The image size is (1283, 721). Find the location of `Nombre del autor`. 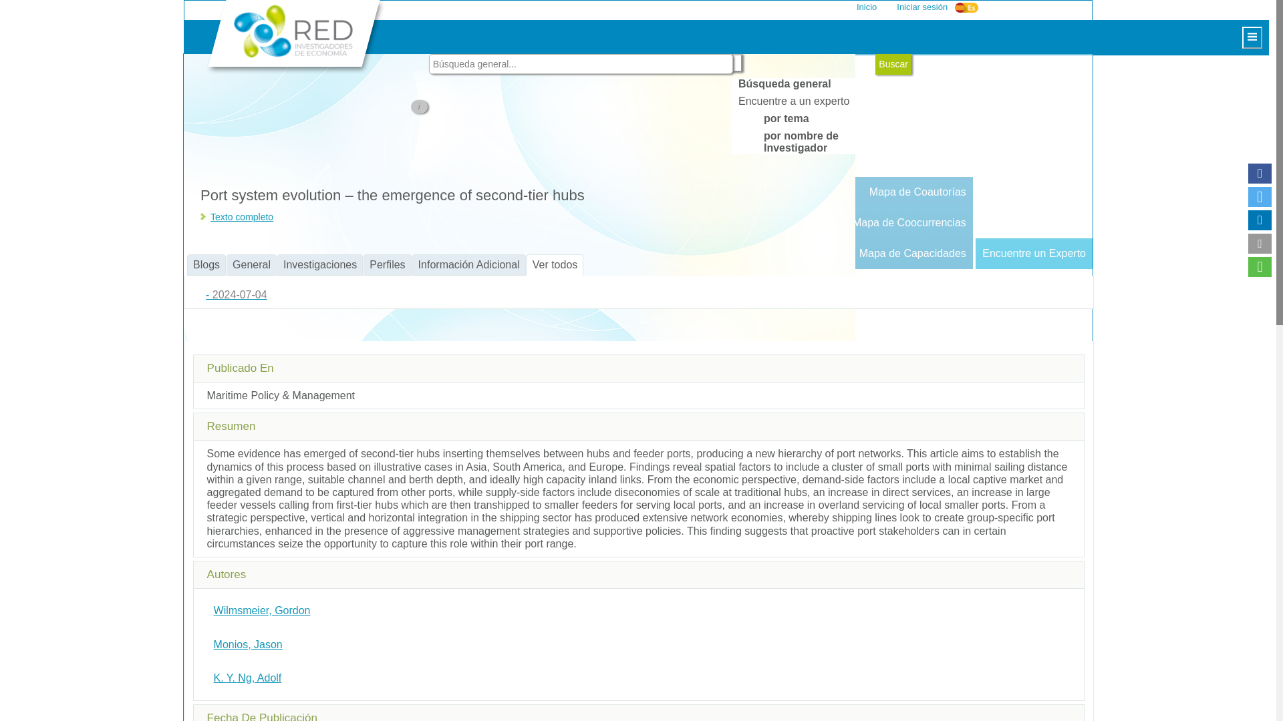

Nombre del autor is located at coordinates (262, 610).